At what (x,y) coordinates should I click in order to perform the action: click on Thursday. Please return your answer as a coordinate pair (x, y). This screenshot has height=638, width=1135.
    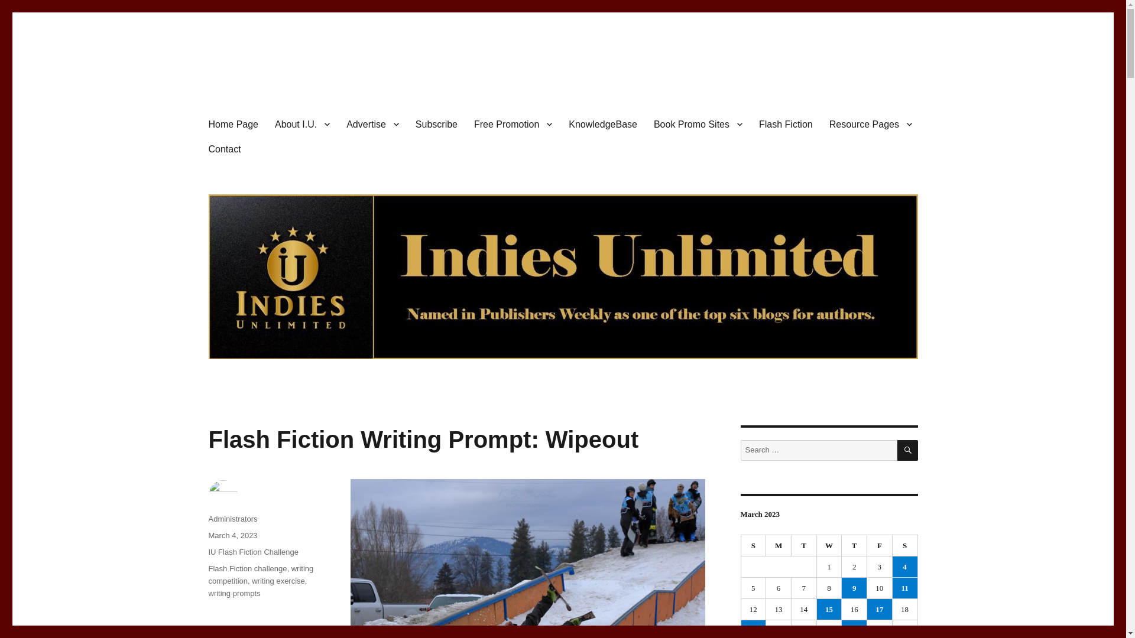
    Looking at the image, I should click on (854, 546).